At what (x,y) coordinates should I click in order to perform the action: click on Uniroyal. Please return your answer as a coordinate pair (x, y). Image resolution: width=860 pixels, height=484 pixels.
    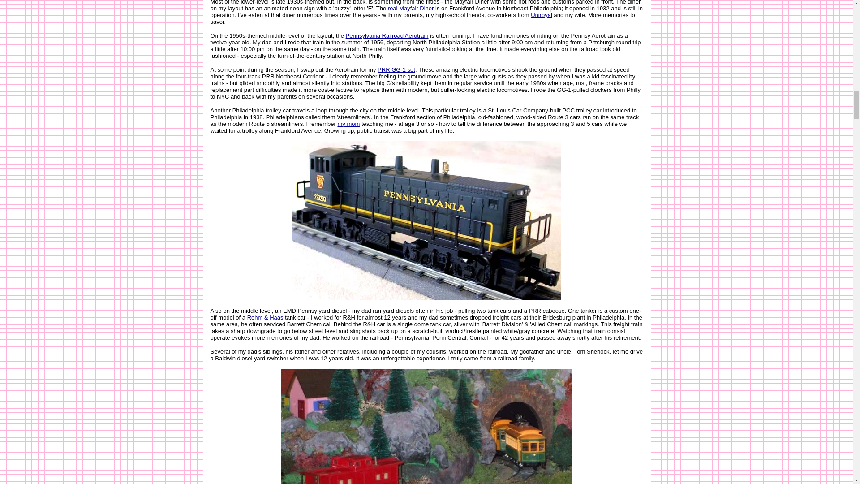
    Looking at the image, I should click on (541, 15).